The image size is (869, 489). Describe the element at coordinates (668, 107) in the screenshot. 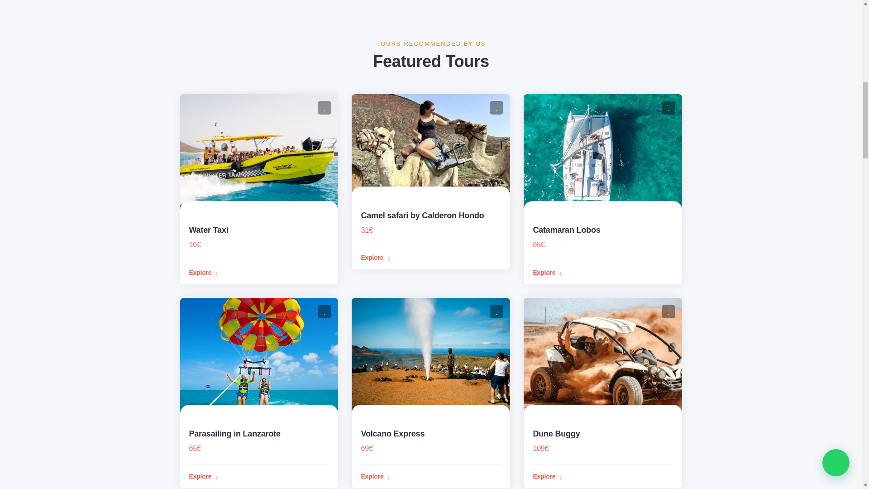

I see `Wishlist` at that location.